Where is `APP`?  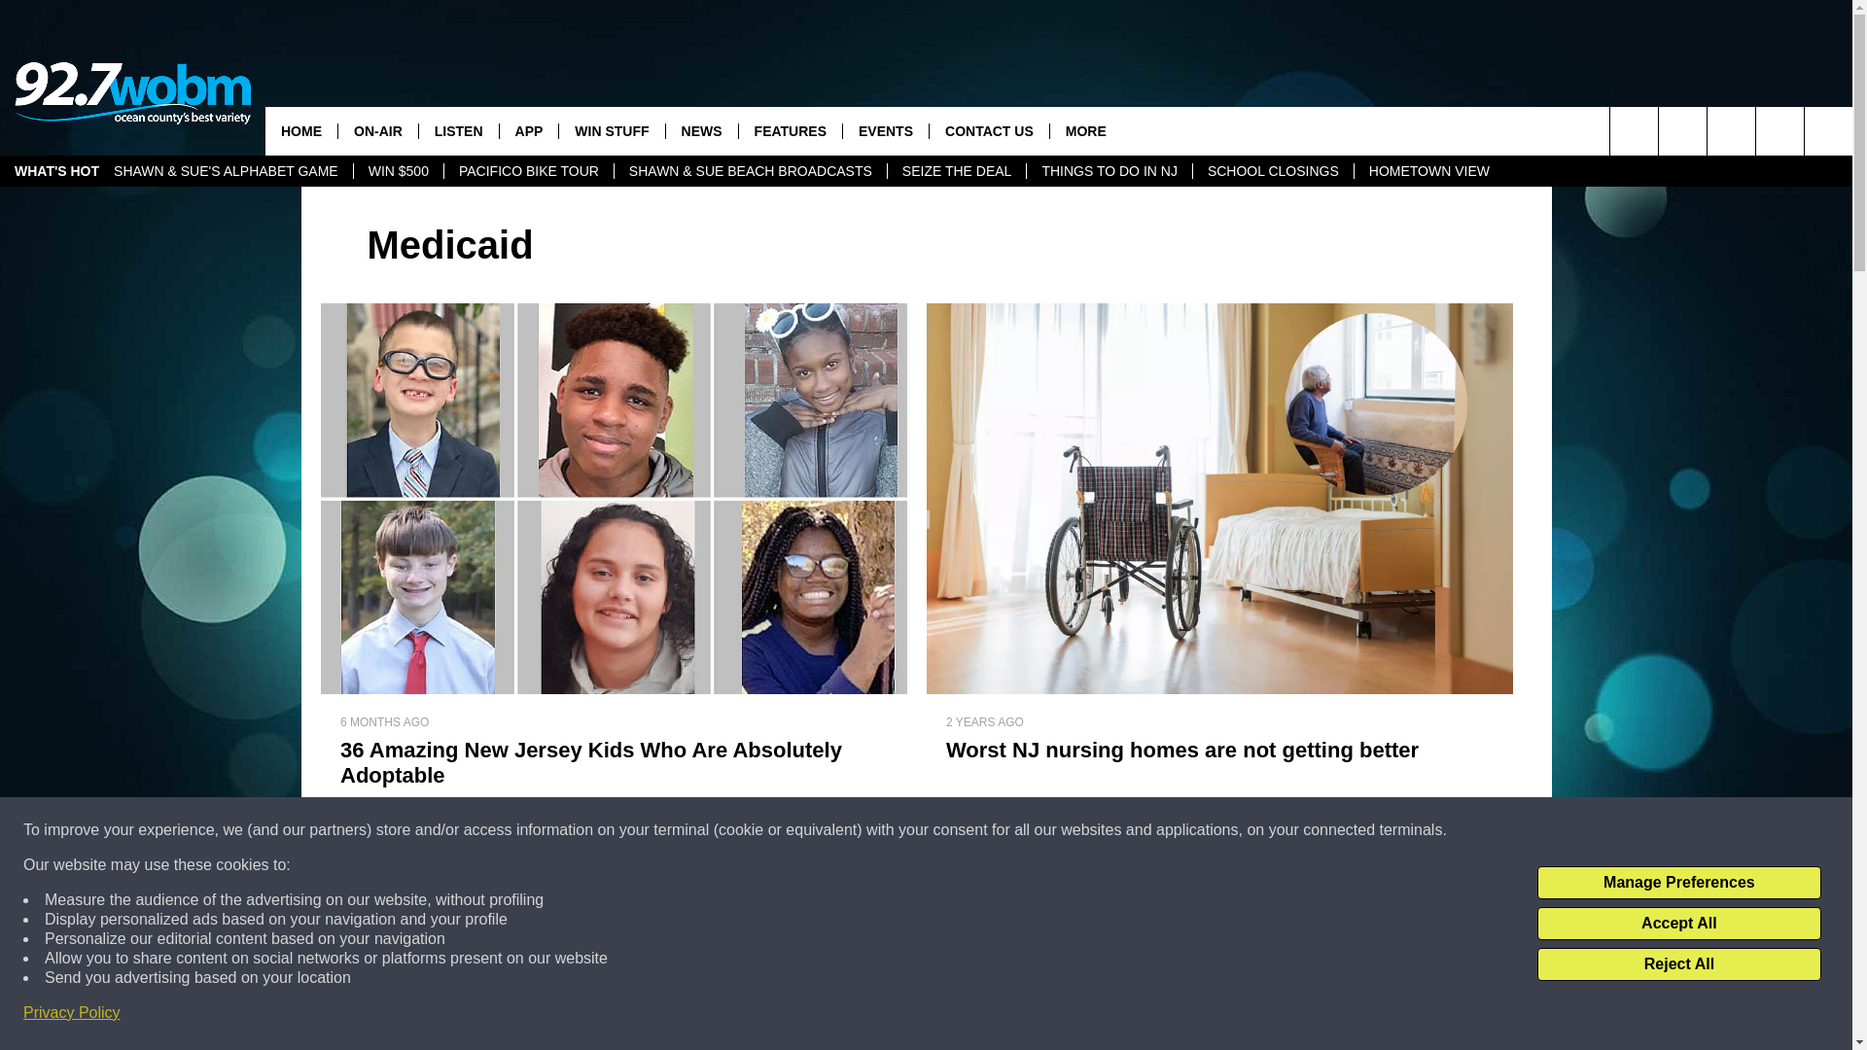
APP is located at coordinates (528, 130).